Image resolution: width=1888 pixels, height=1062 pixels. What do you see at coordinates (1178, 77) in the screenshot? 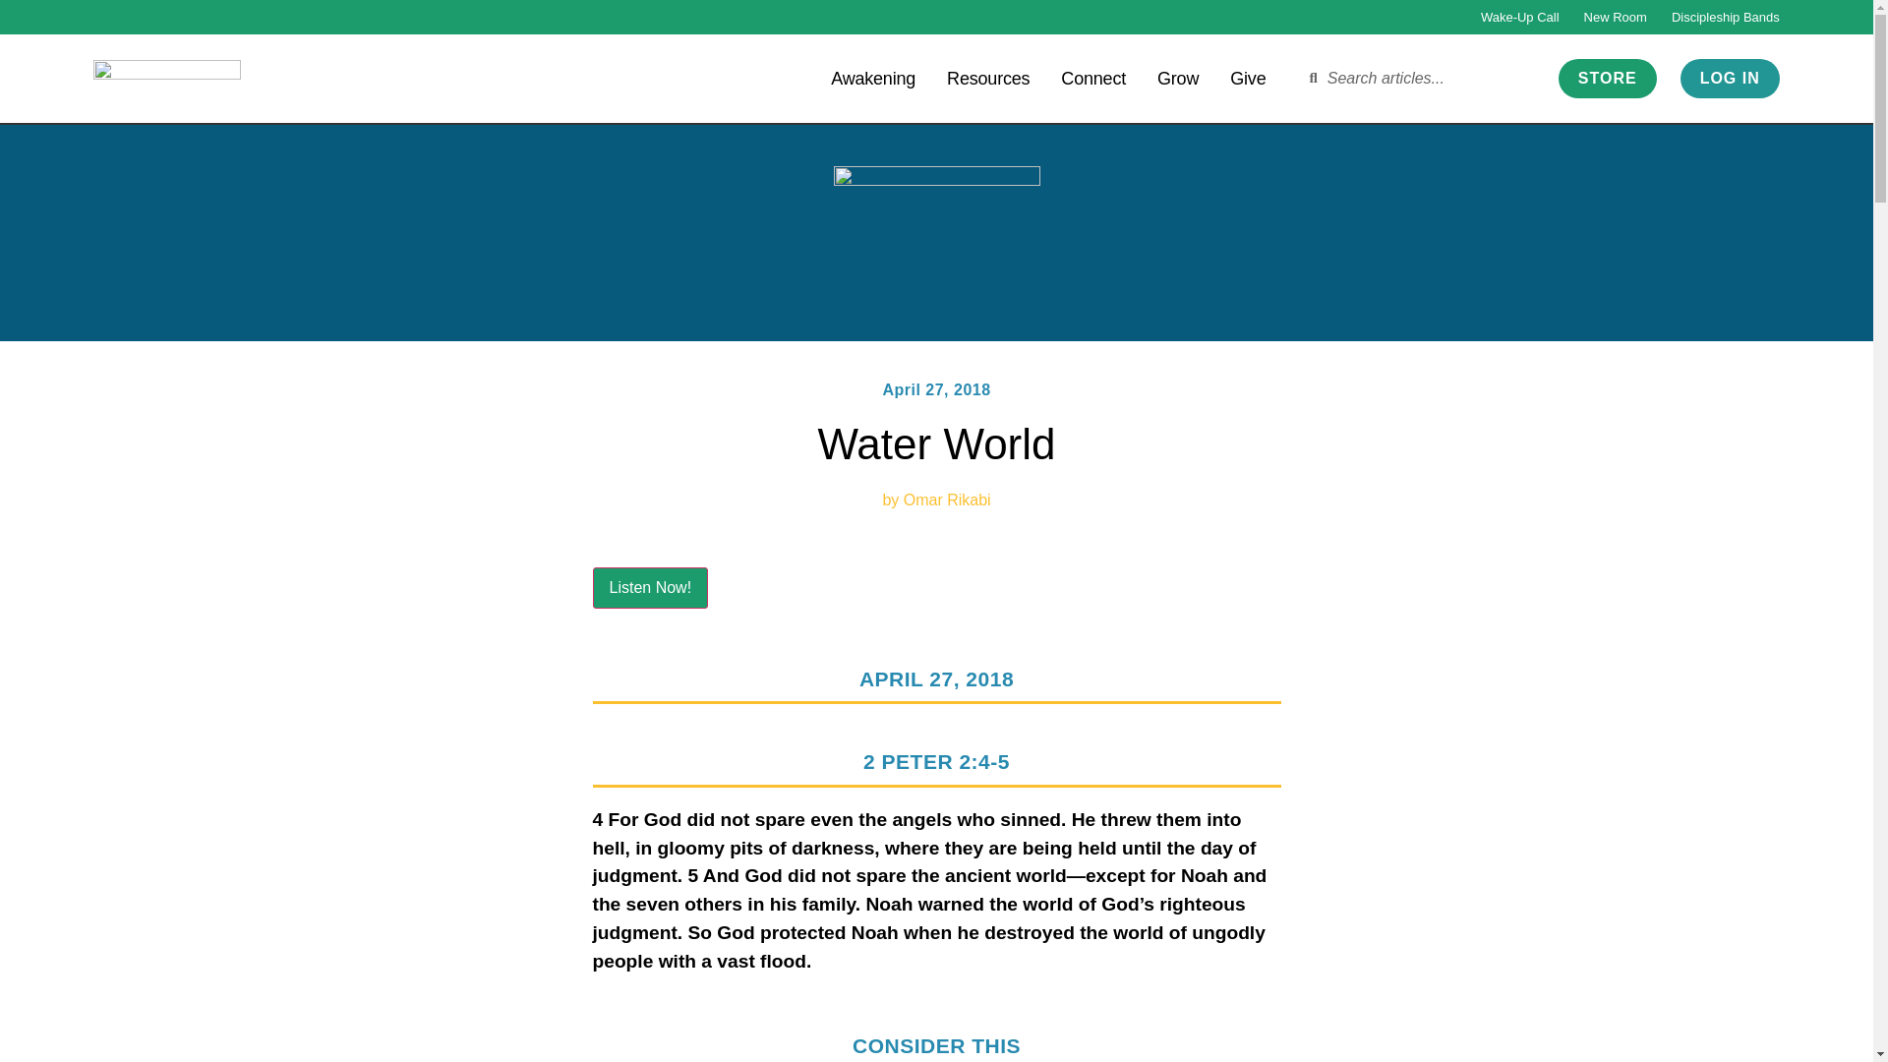
I see `Grow` at bounding box center [1178, 77].